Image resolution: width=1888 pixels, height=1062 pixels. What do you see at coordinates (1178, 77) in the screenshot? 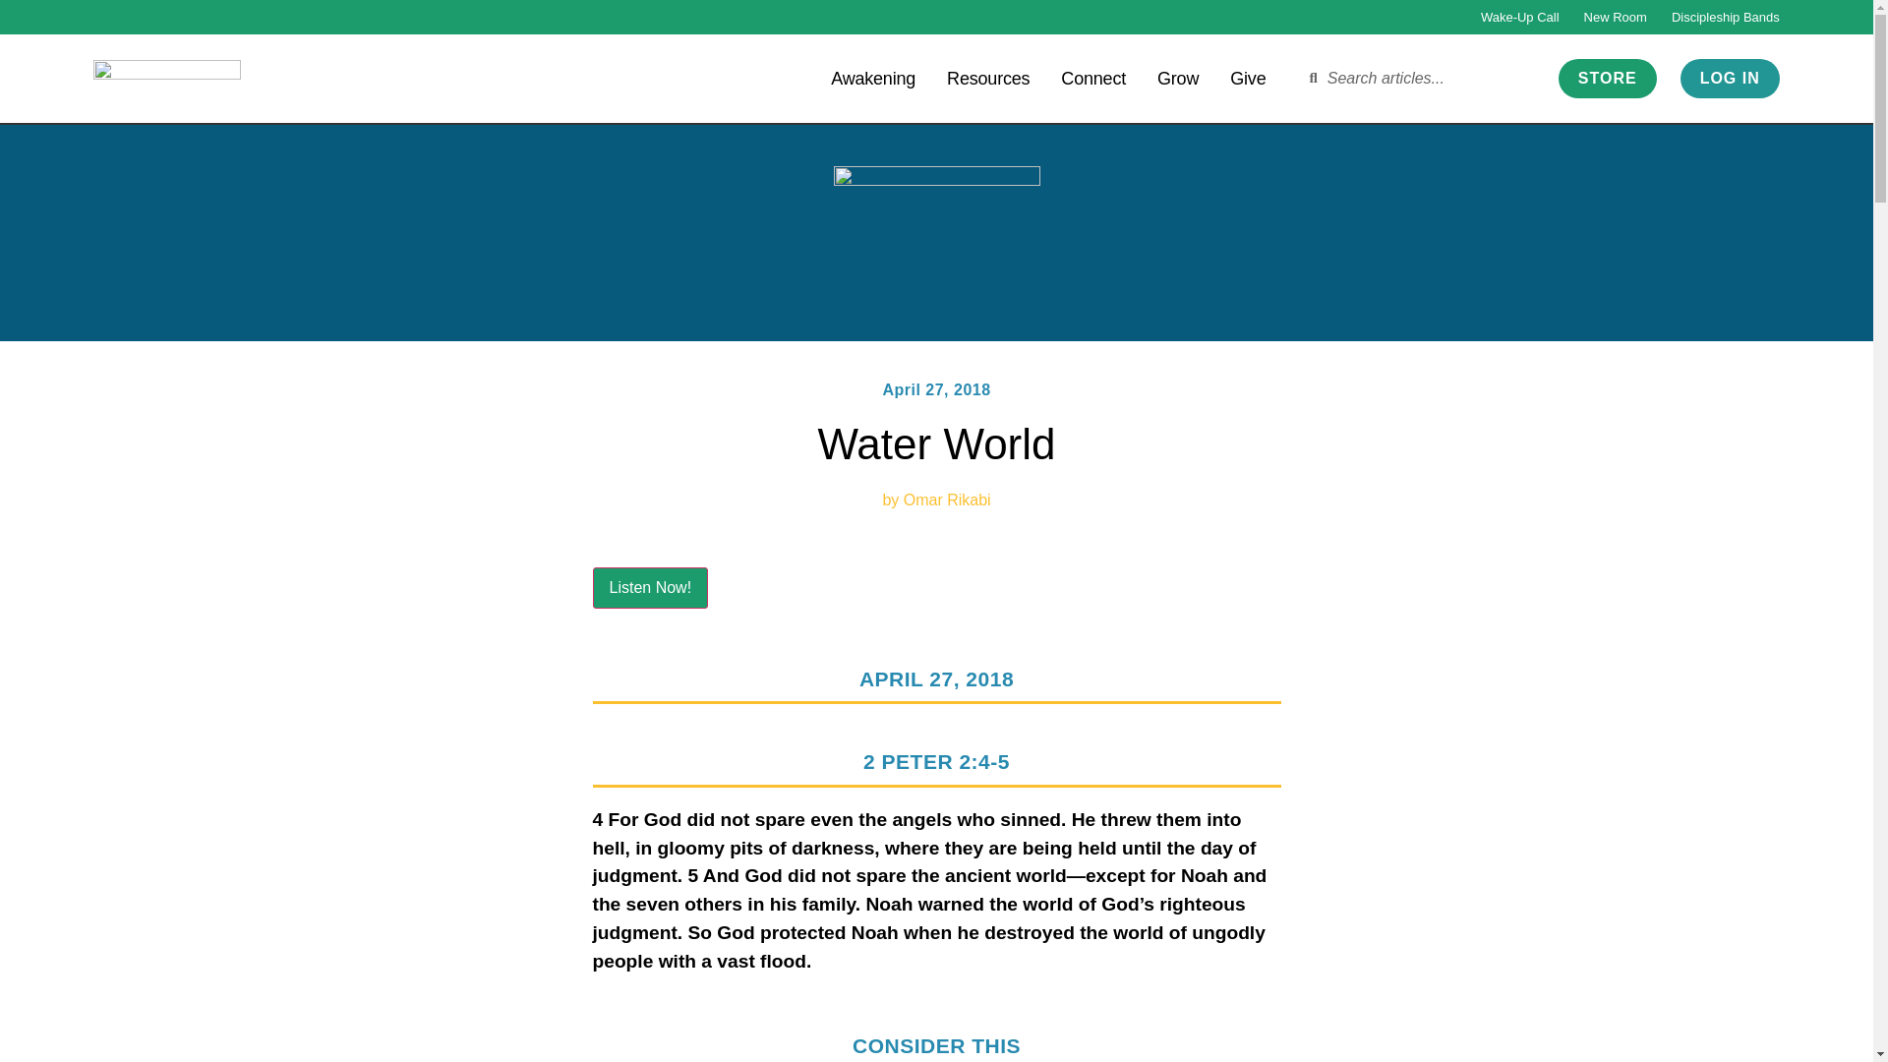
I see `Grow` at bounding box center [1178, 77].